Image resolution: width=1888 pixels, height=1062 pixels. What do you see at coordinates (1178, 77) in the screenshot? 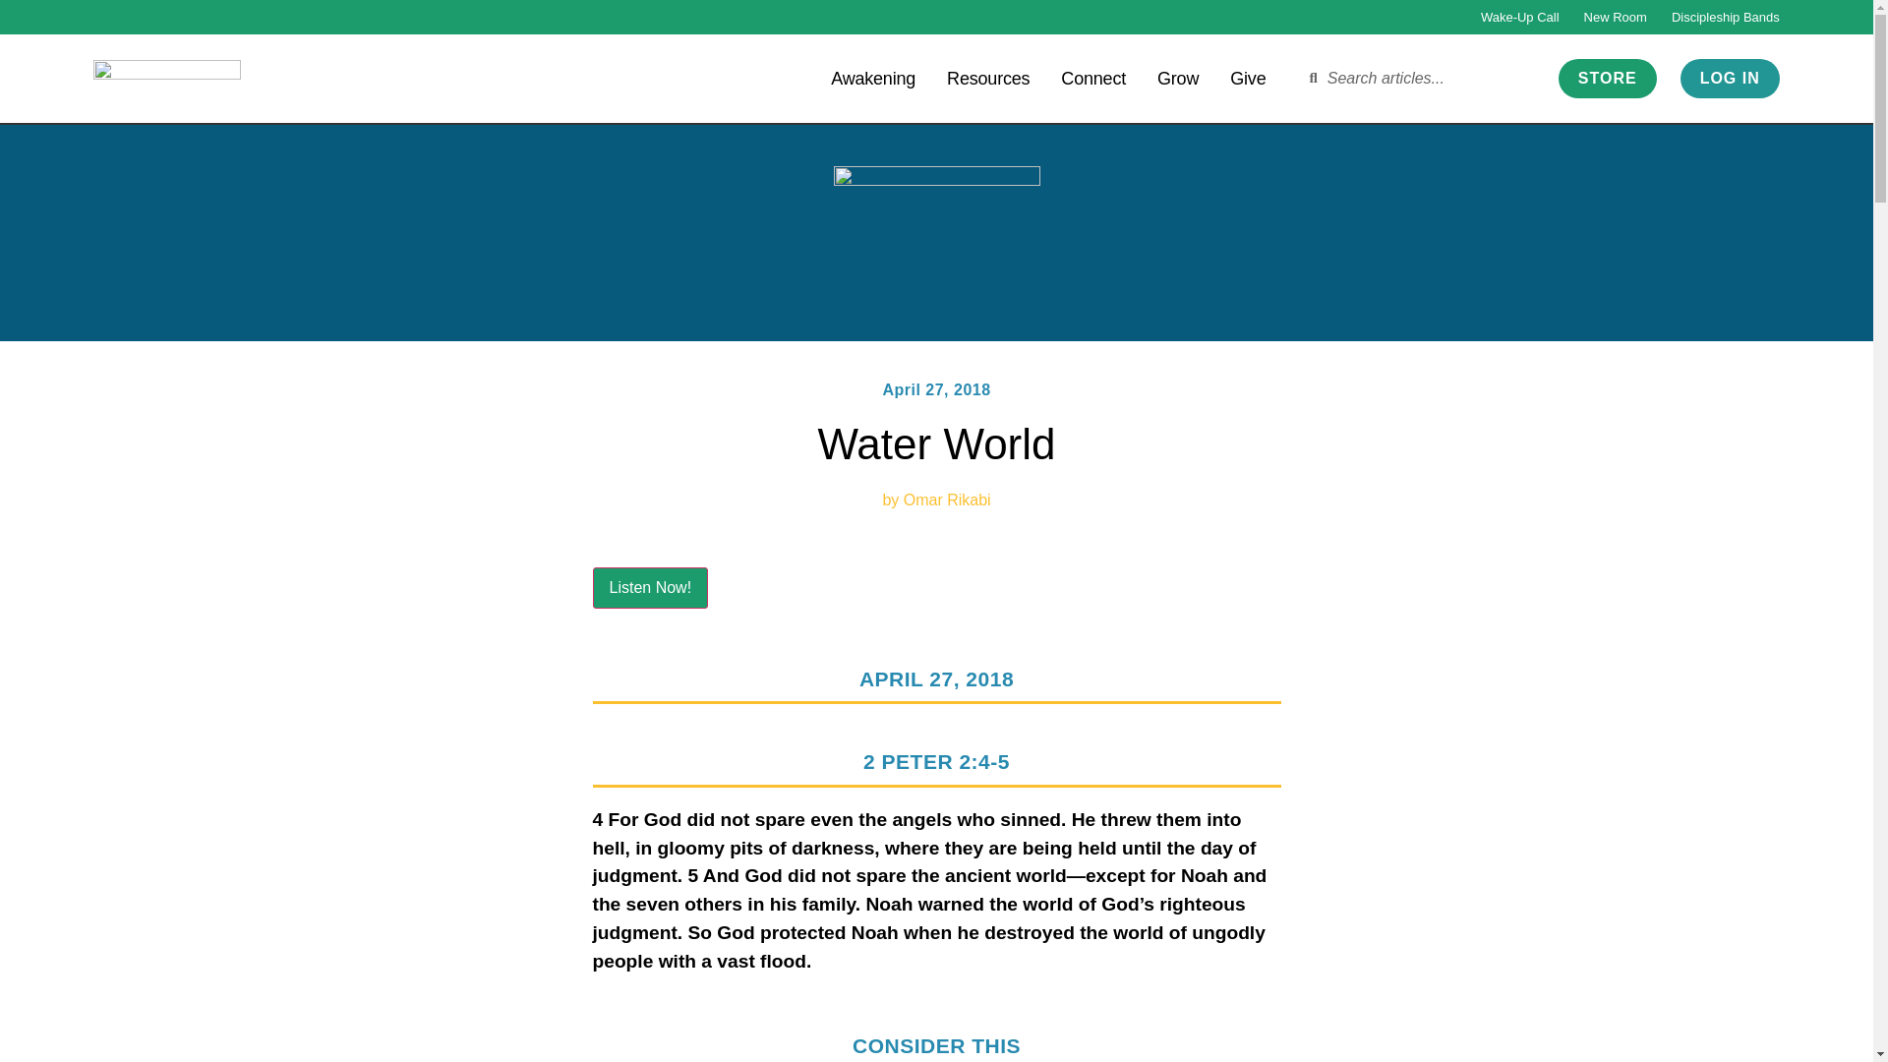
I see `Grow` at bounding box center [1178, 77].